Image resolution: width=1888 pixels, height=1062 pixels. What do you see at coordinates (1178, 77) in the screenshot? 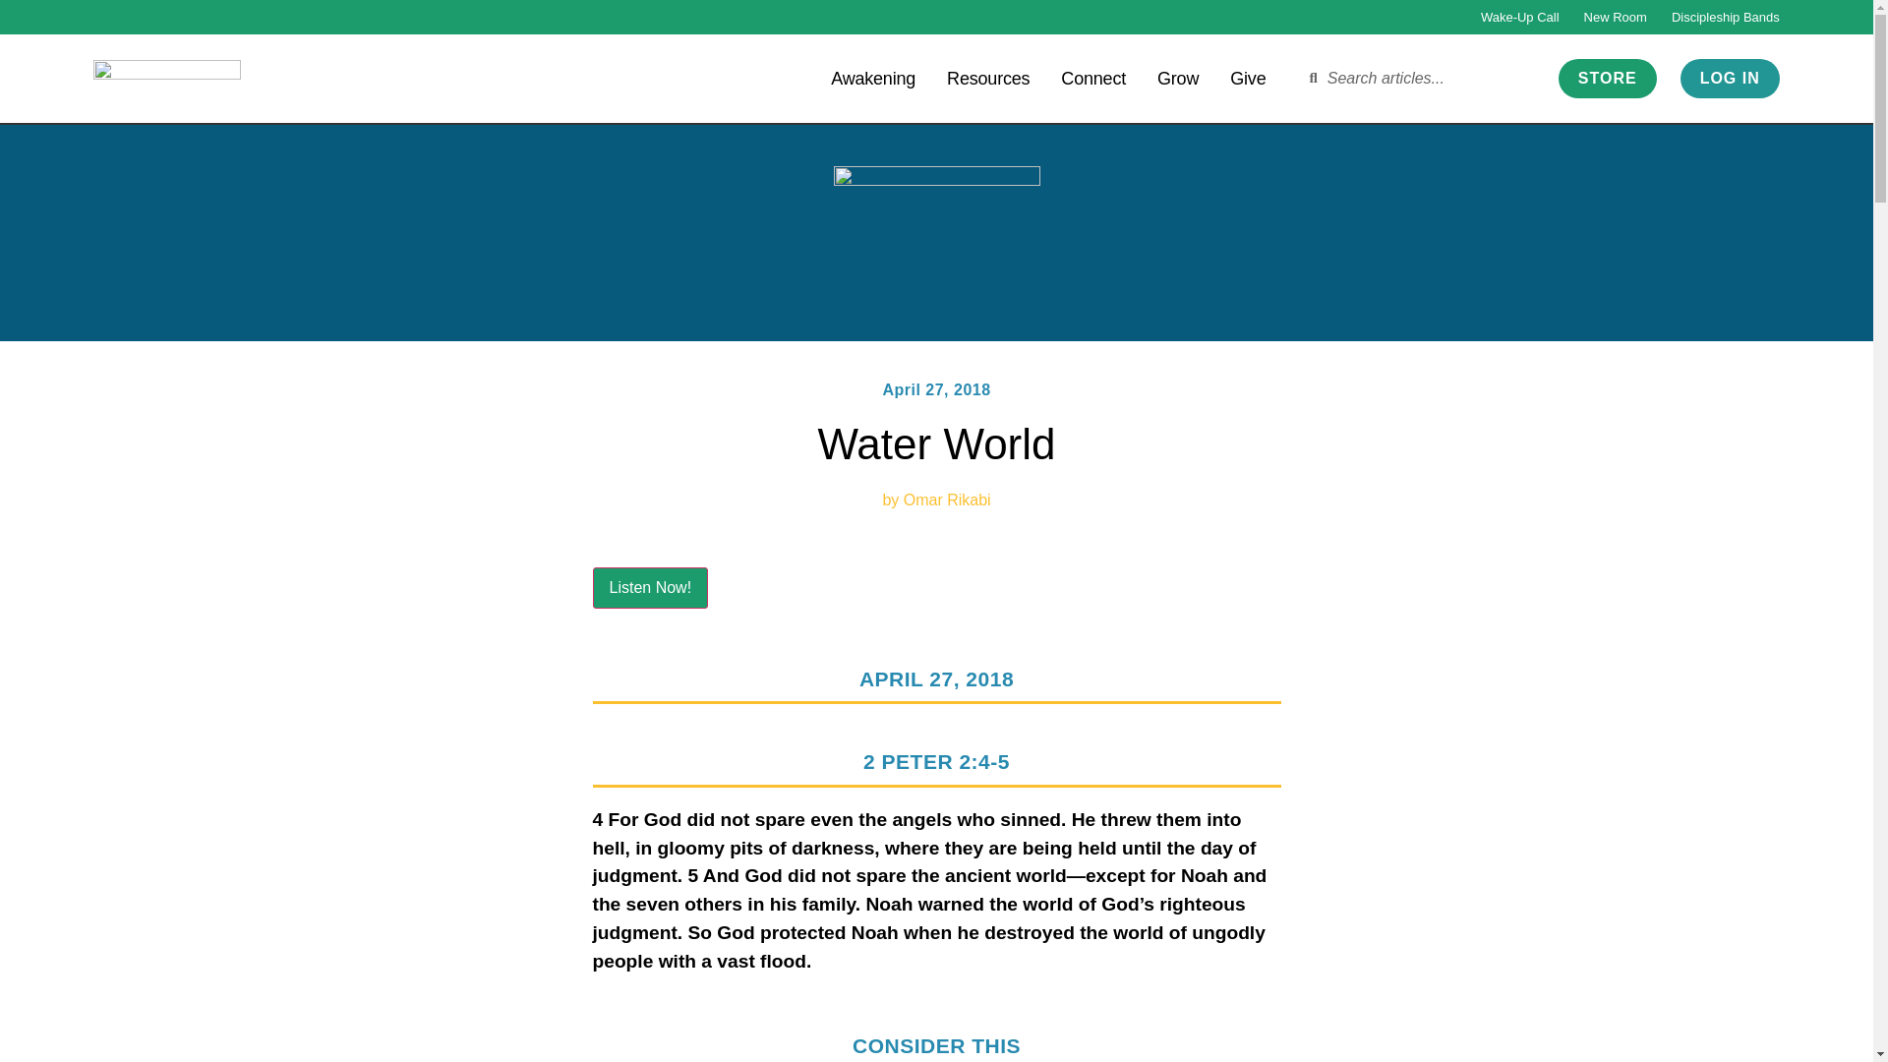
I see `Grow` at bounding box center [1178, 77].